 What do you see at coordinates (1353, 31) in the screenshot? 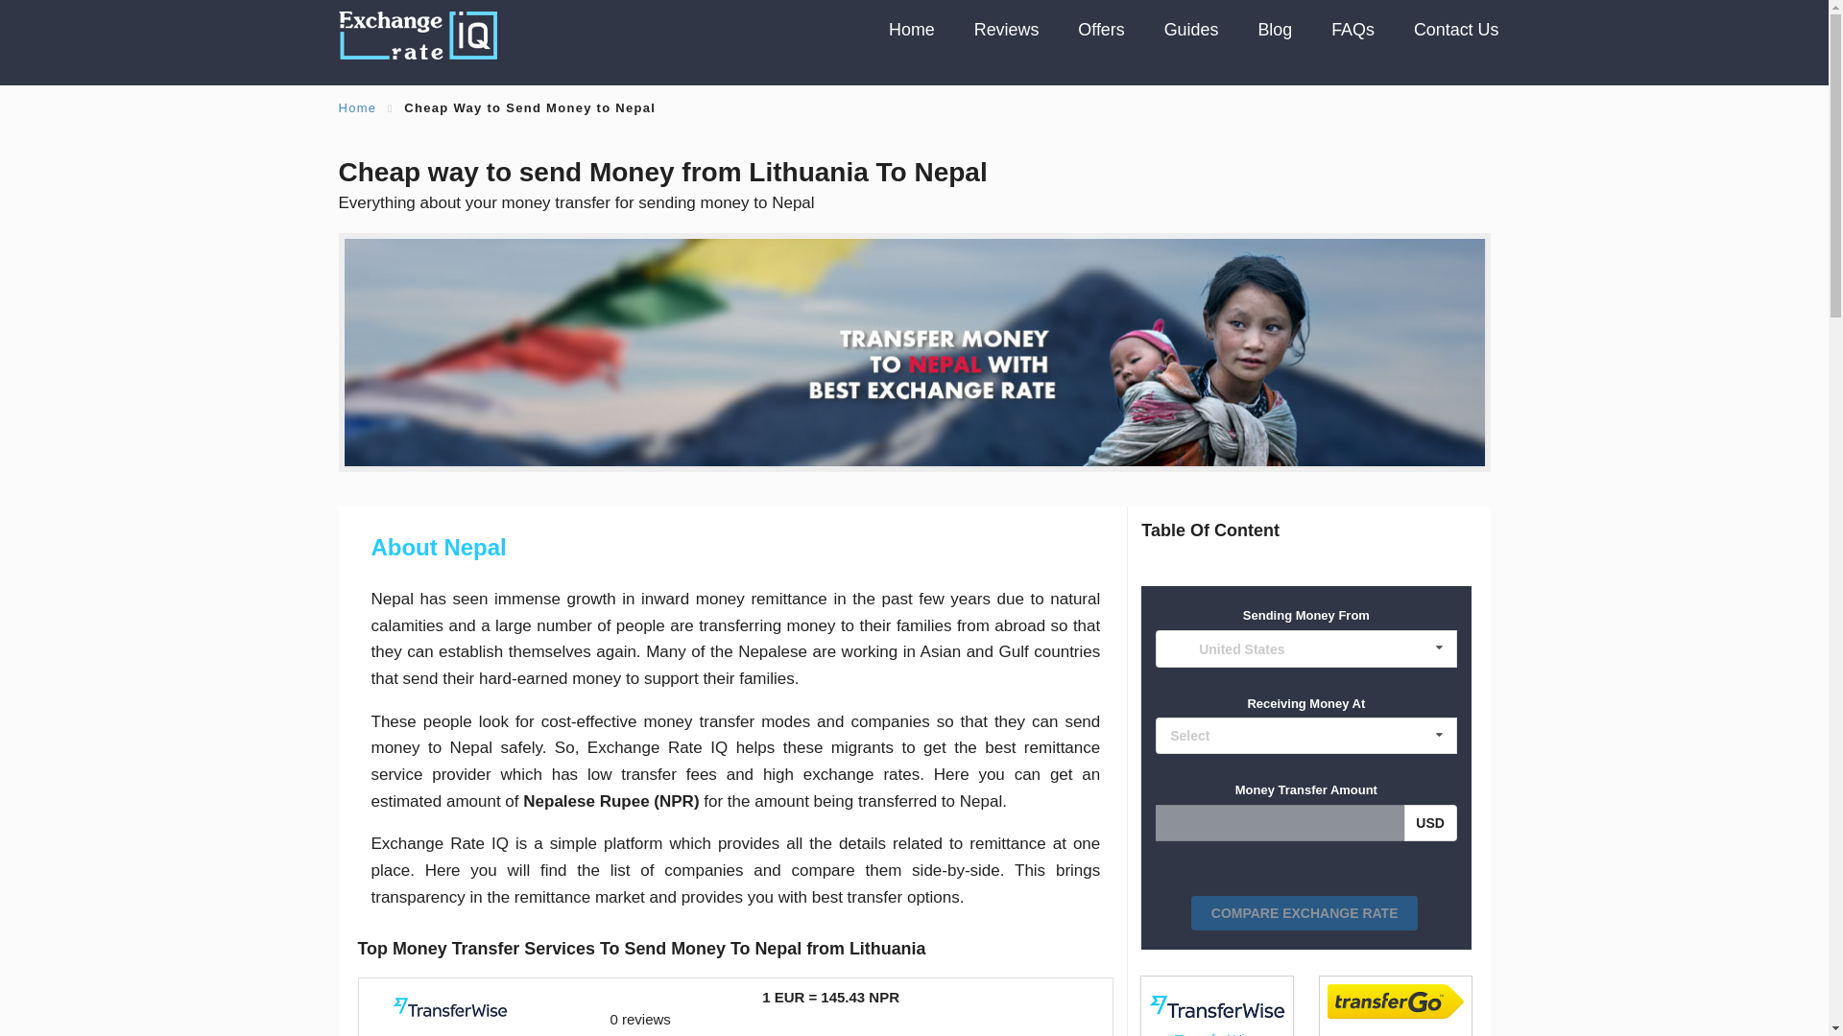
I see `transfergo reviews` at bounding box center [1353, 31].